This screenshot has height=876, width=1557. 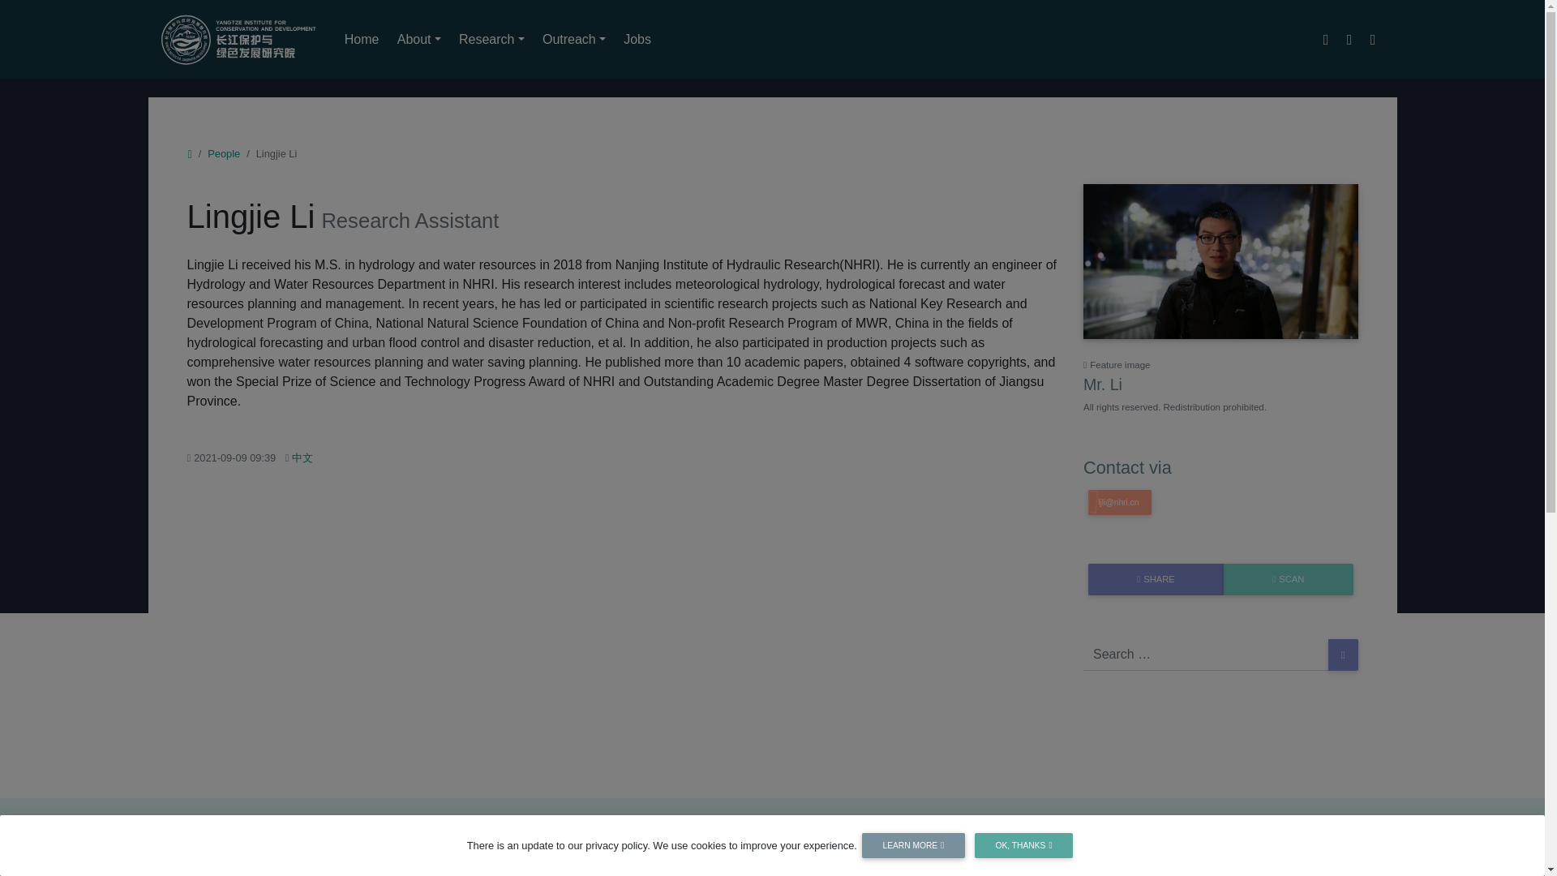 I want to click on Jobs, so click(x=637, y=40).